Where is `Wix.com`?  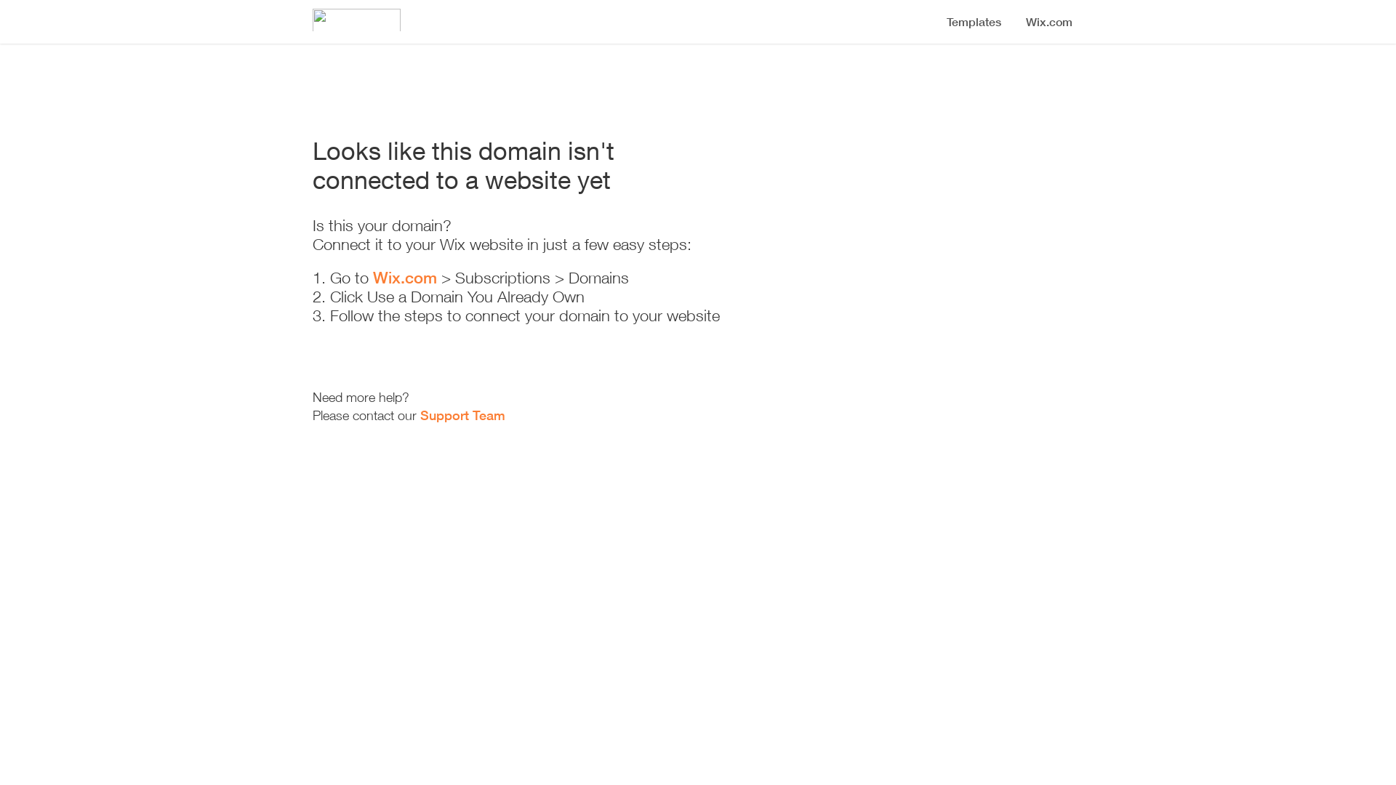 Wix.com is located at coordinates (405, 278).